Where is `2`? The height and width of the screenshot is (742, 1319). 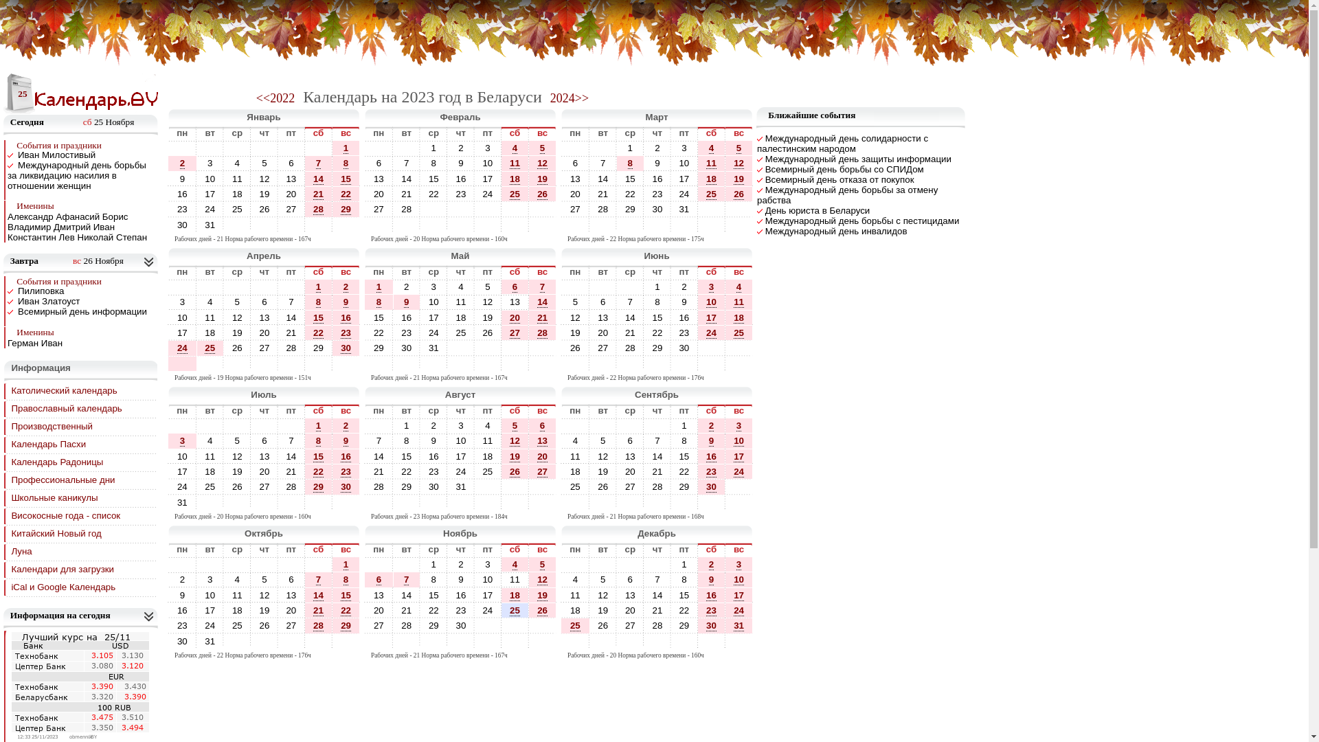
2 is located at coordinates (657, 148).